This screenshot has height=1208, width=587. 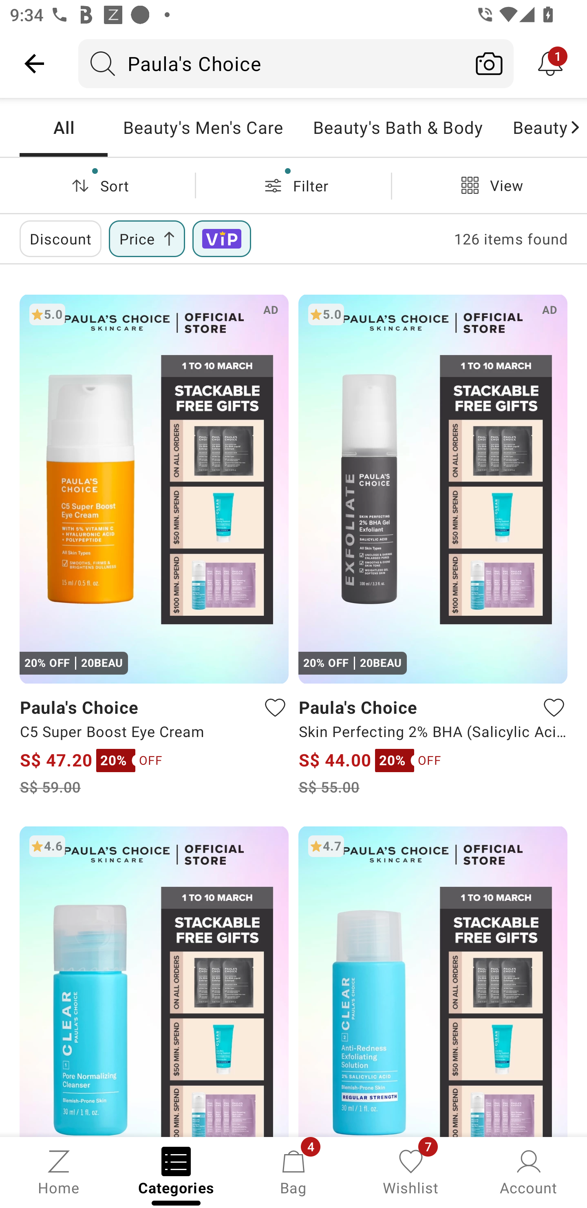 What do you see at coordinates (293, 185) in the screenshot?
I see `Filter` at bounding box center [293, 185].